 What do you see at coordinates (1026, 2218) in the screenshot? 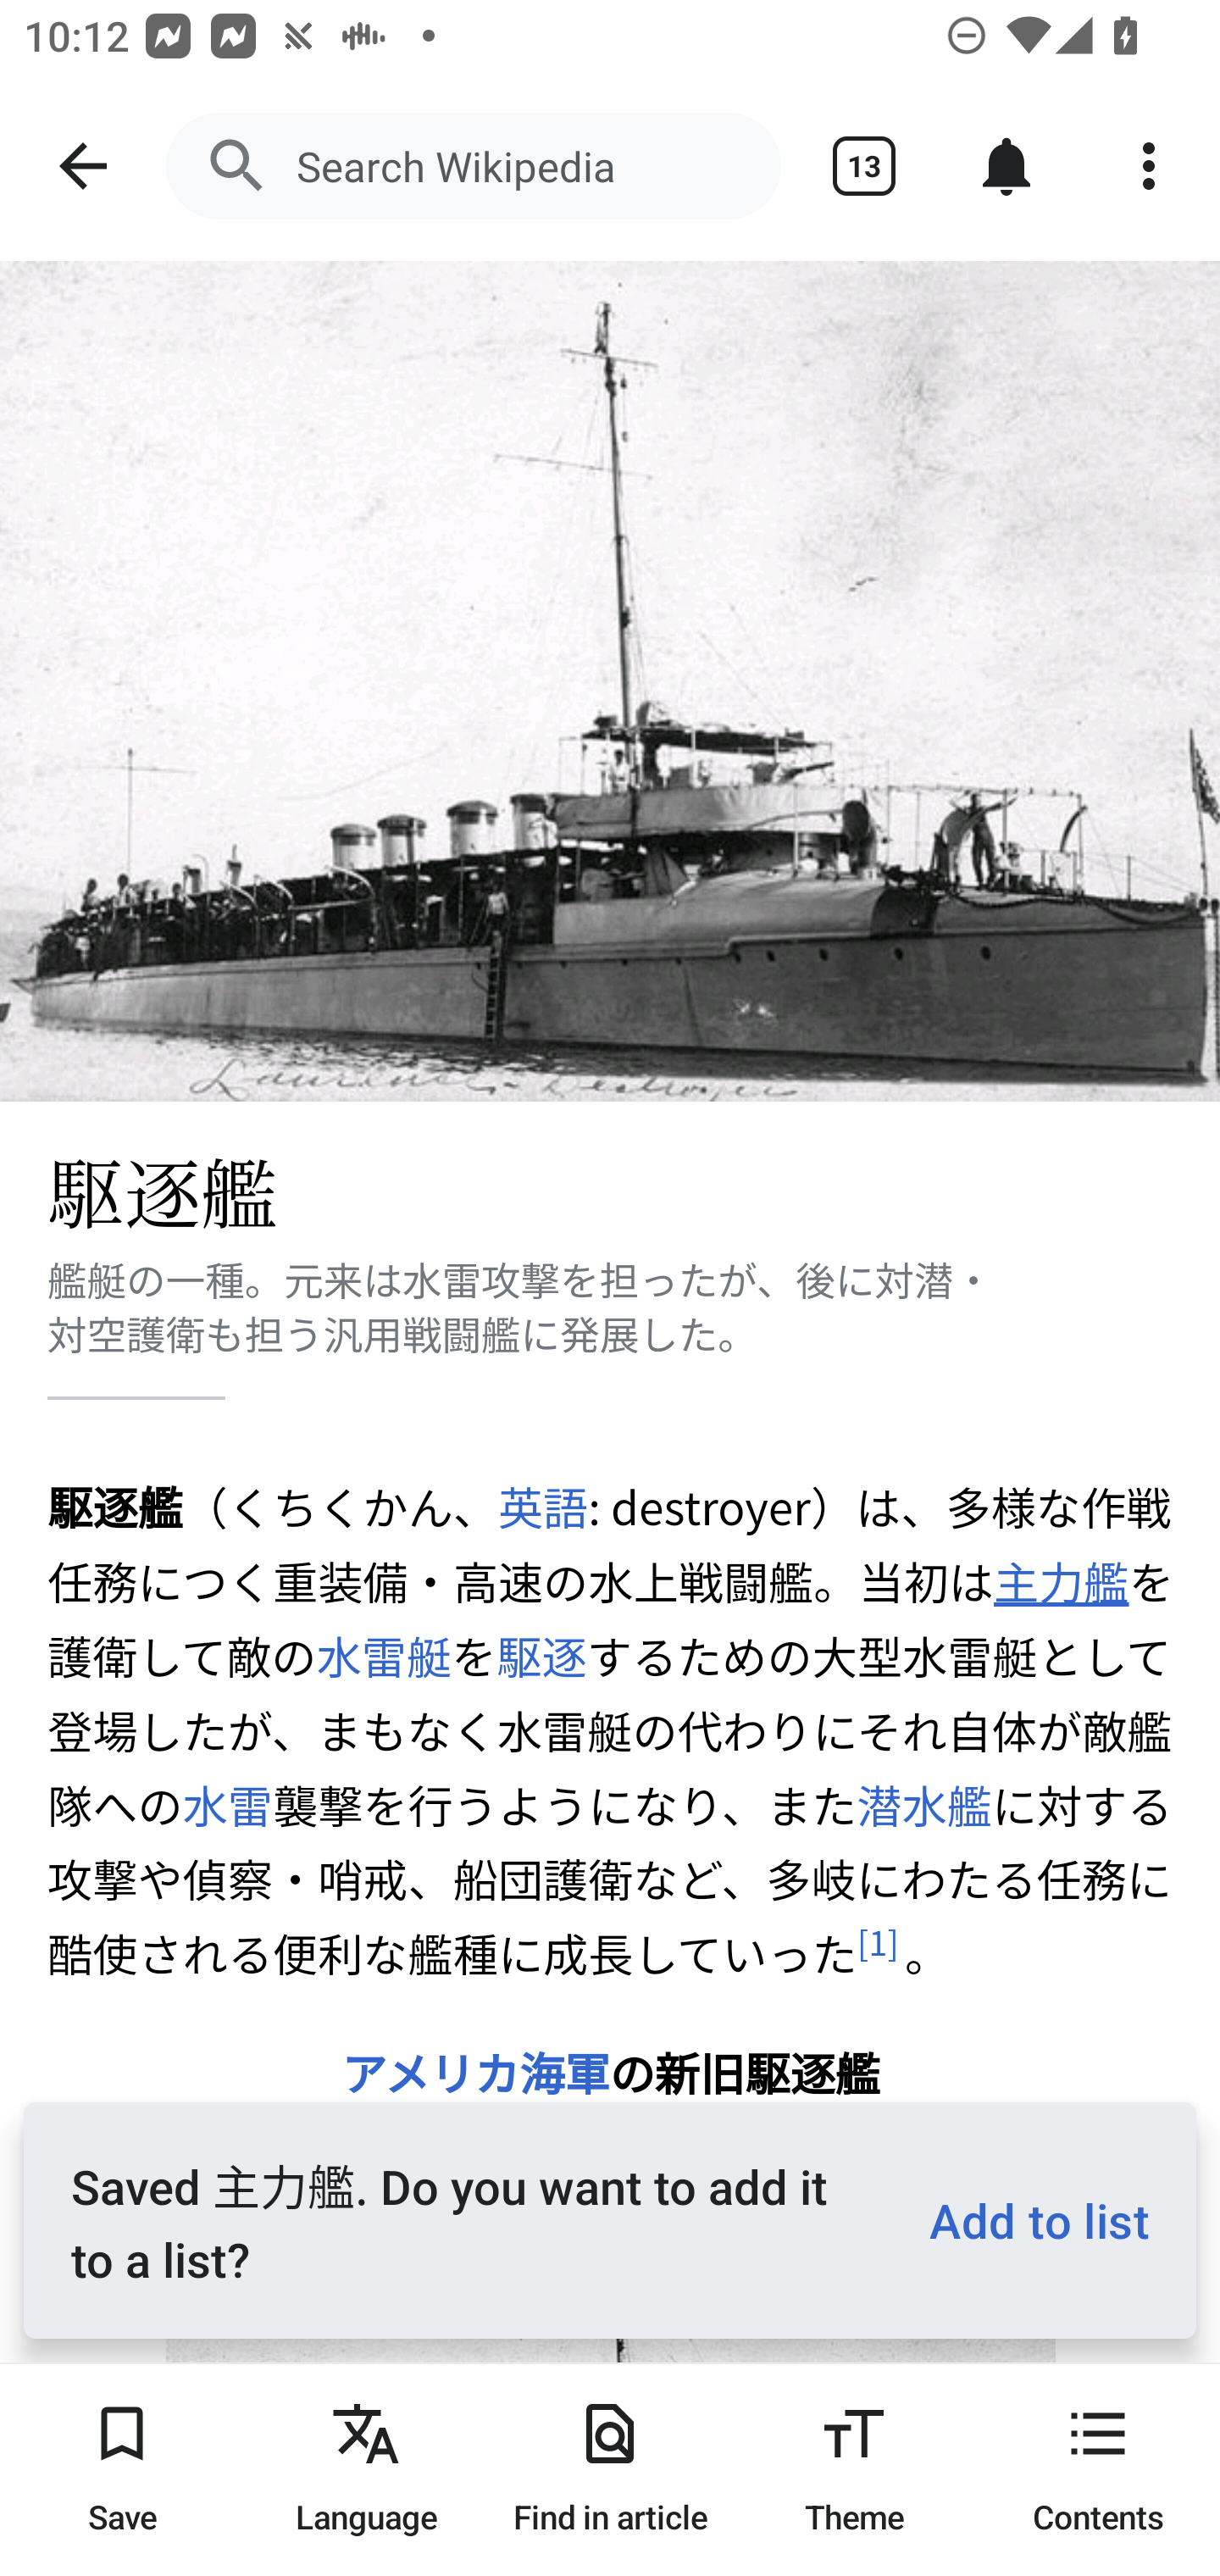
I see `Add to list` at bounding box center [1026, 2218].